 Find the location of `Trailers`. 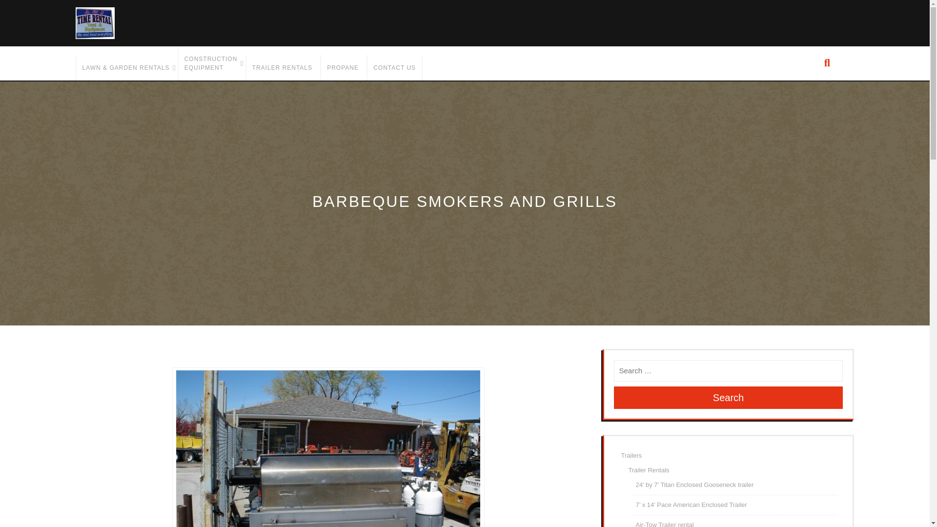

Trailers is located at coordinates (631, 455).